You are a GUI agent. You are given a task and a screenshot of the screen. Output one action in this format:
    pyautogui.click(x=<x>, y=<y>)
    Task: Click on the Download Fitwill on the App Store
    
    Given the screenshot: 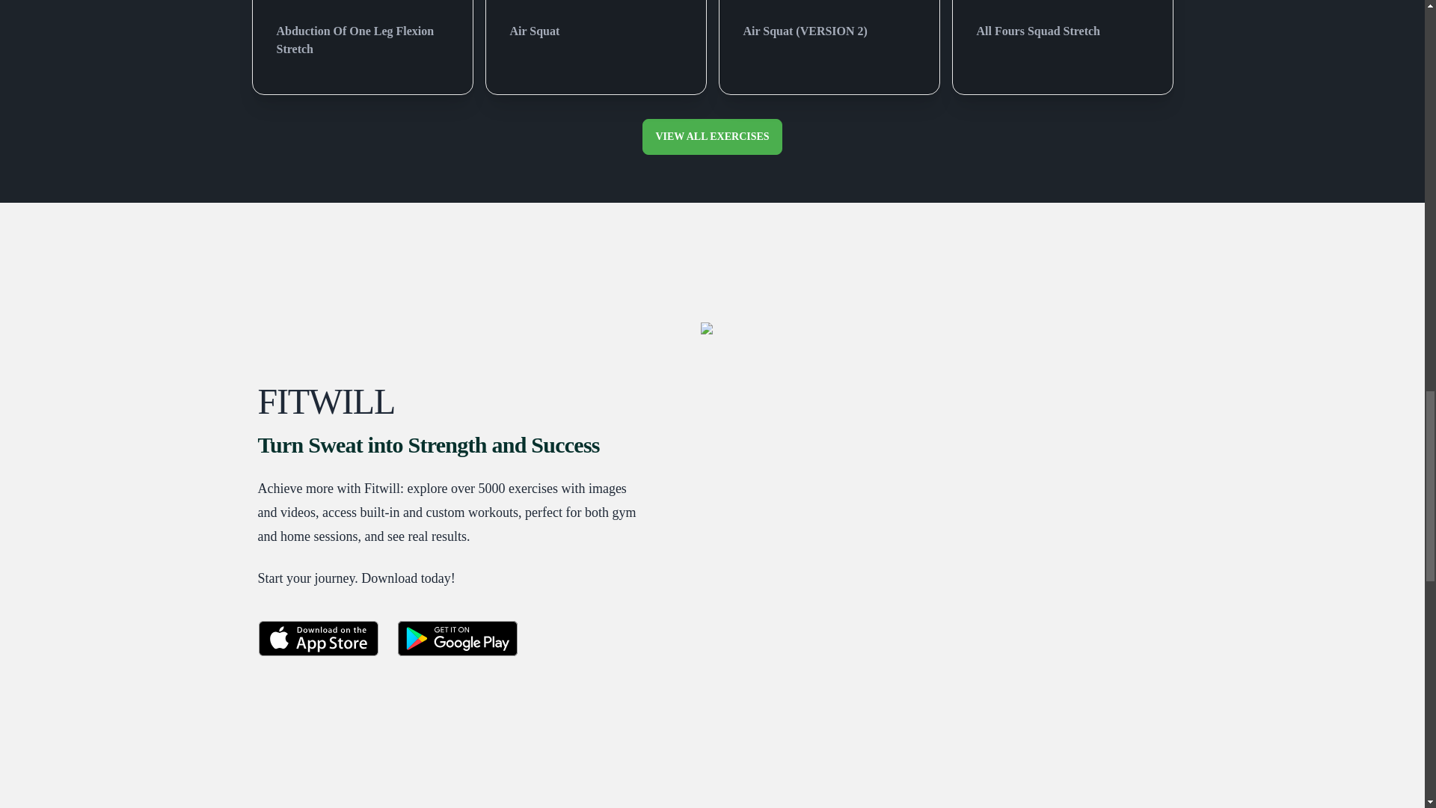 What is the action you would take?
    pyautogui.click(x=317, y=637)
    